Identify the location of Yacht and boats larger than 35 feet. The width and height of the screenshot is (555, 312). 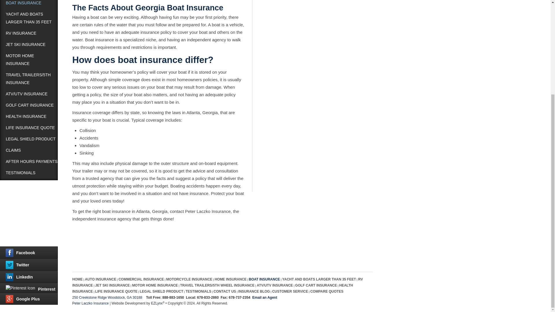
(29, 18).